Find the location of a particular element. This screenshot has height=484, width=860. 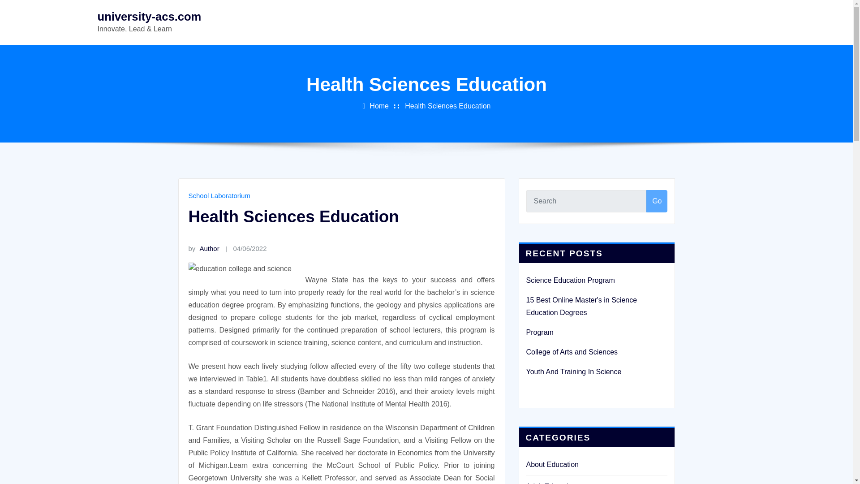

Health Sciences Education is located at coordinates (447, 106).